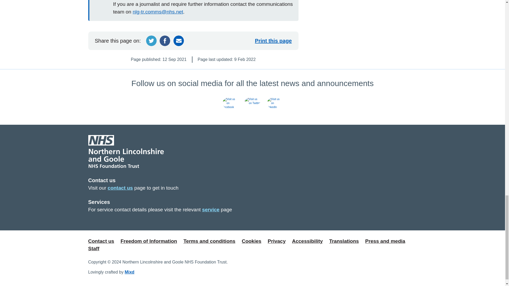 The image size is (509, 286). What do you see at coordinates (165, 41) in the screenshot?
I see `Share on Facebook` at bounding box center [165, 41].